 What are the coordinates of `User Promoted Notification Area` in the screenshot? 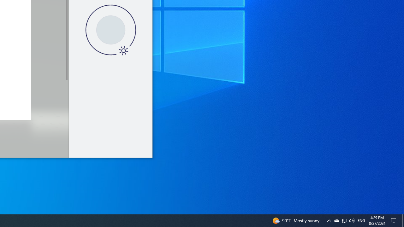 It's located at (329, 221).